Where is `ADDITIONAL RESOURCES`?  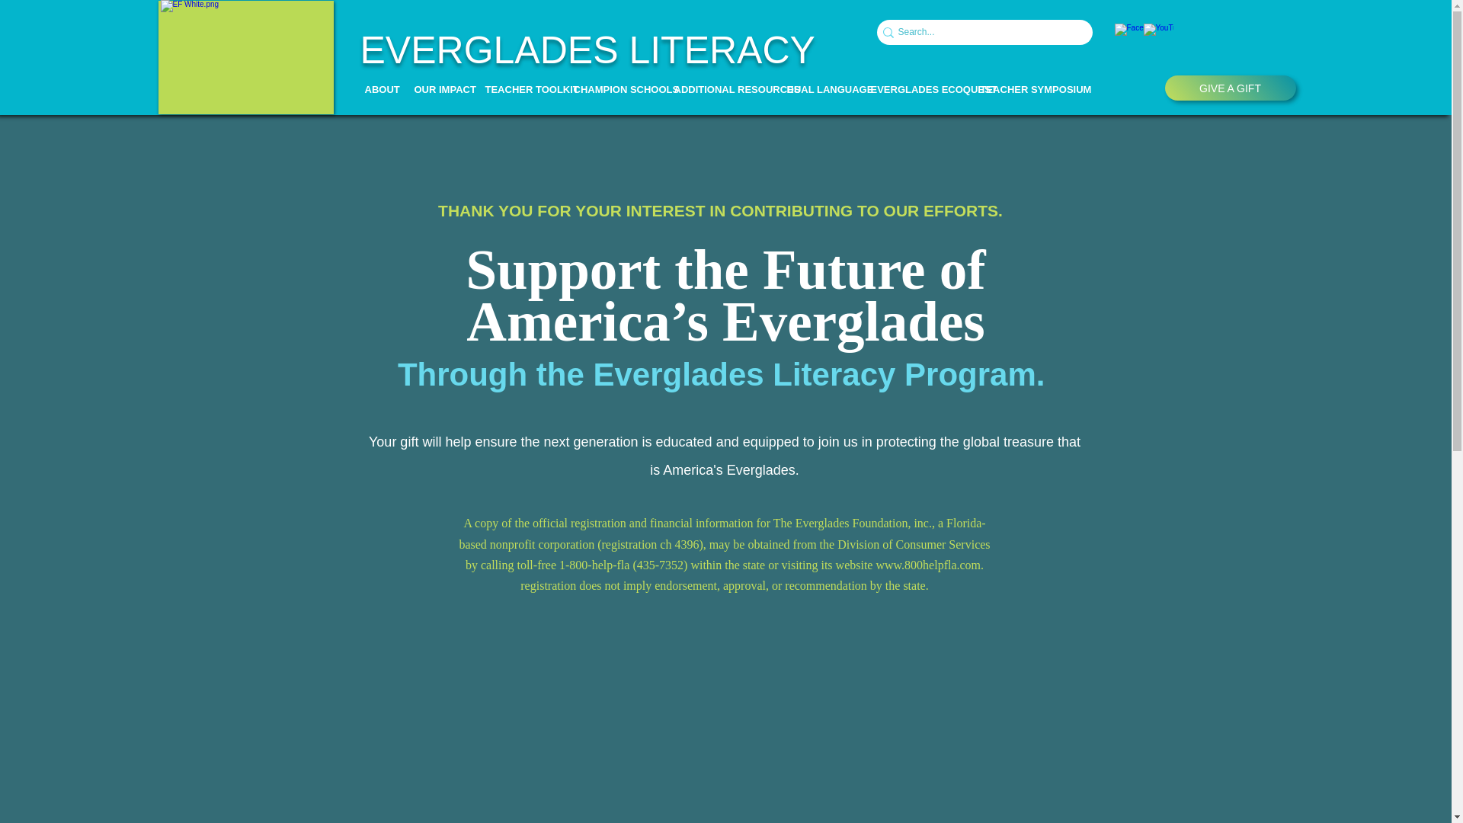
ADDITIONAL RESOURCES is located at coordinates (719, 90).